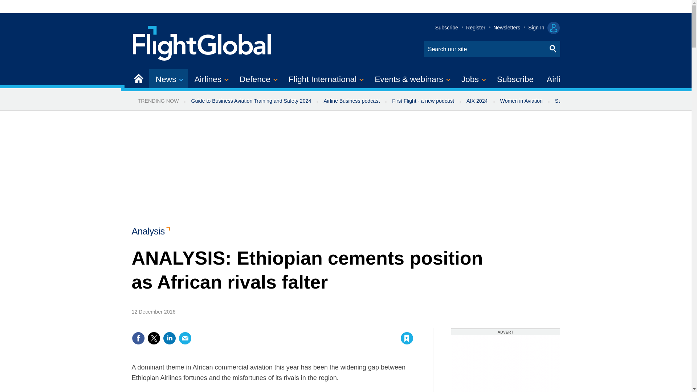 This screenshot has width=697, height=392. What do you see at coordinates (521, 101) in the screenshot?
I see `Women in Aviation` at bounding box center [521, 101].